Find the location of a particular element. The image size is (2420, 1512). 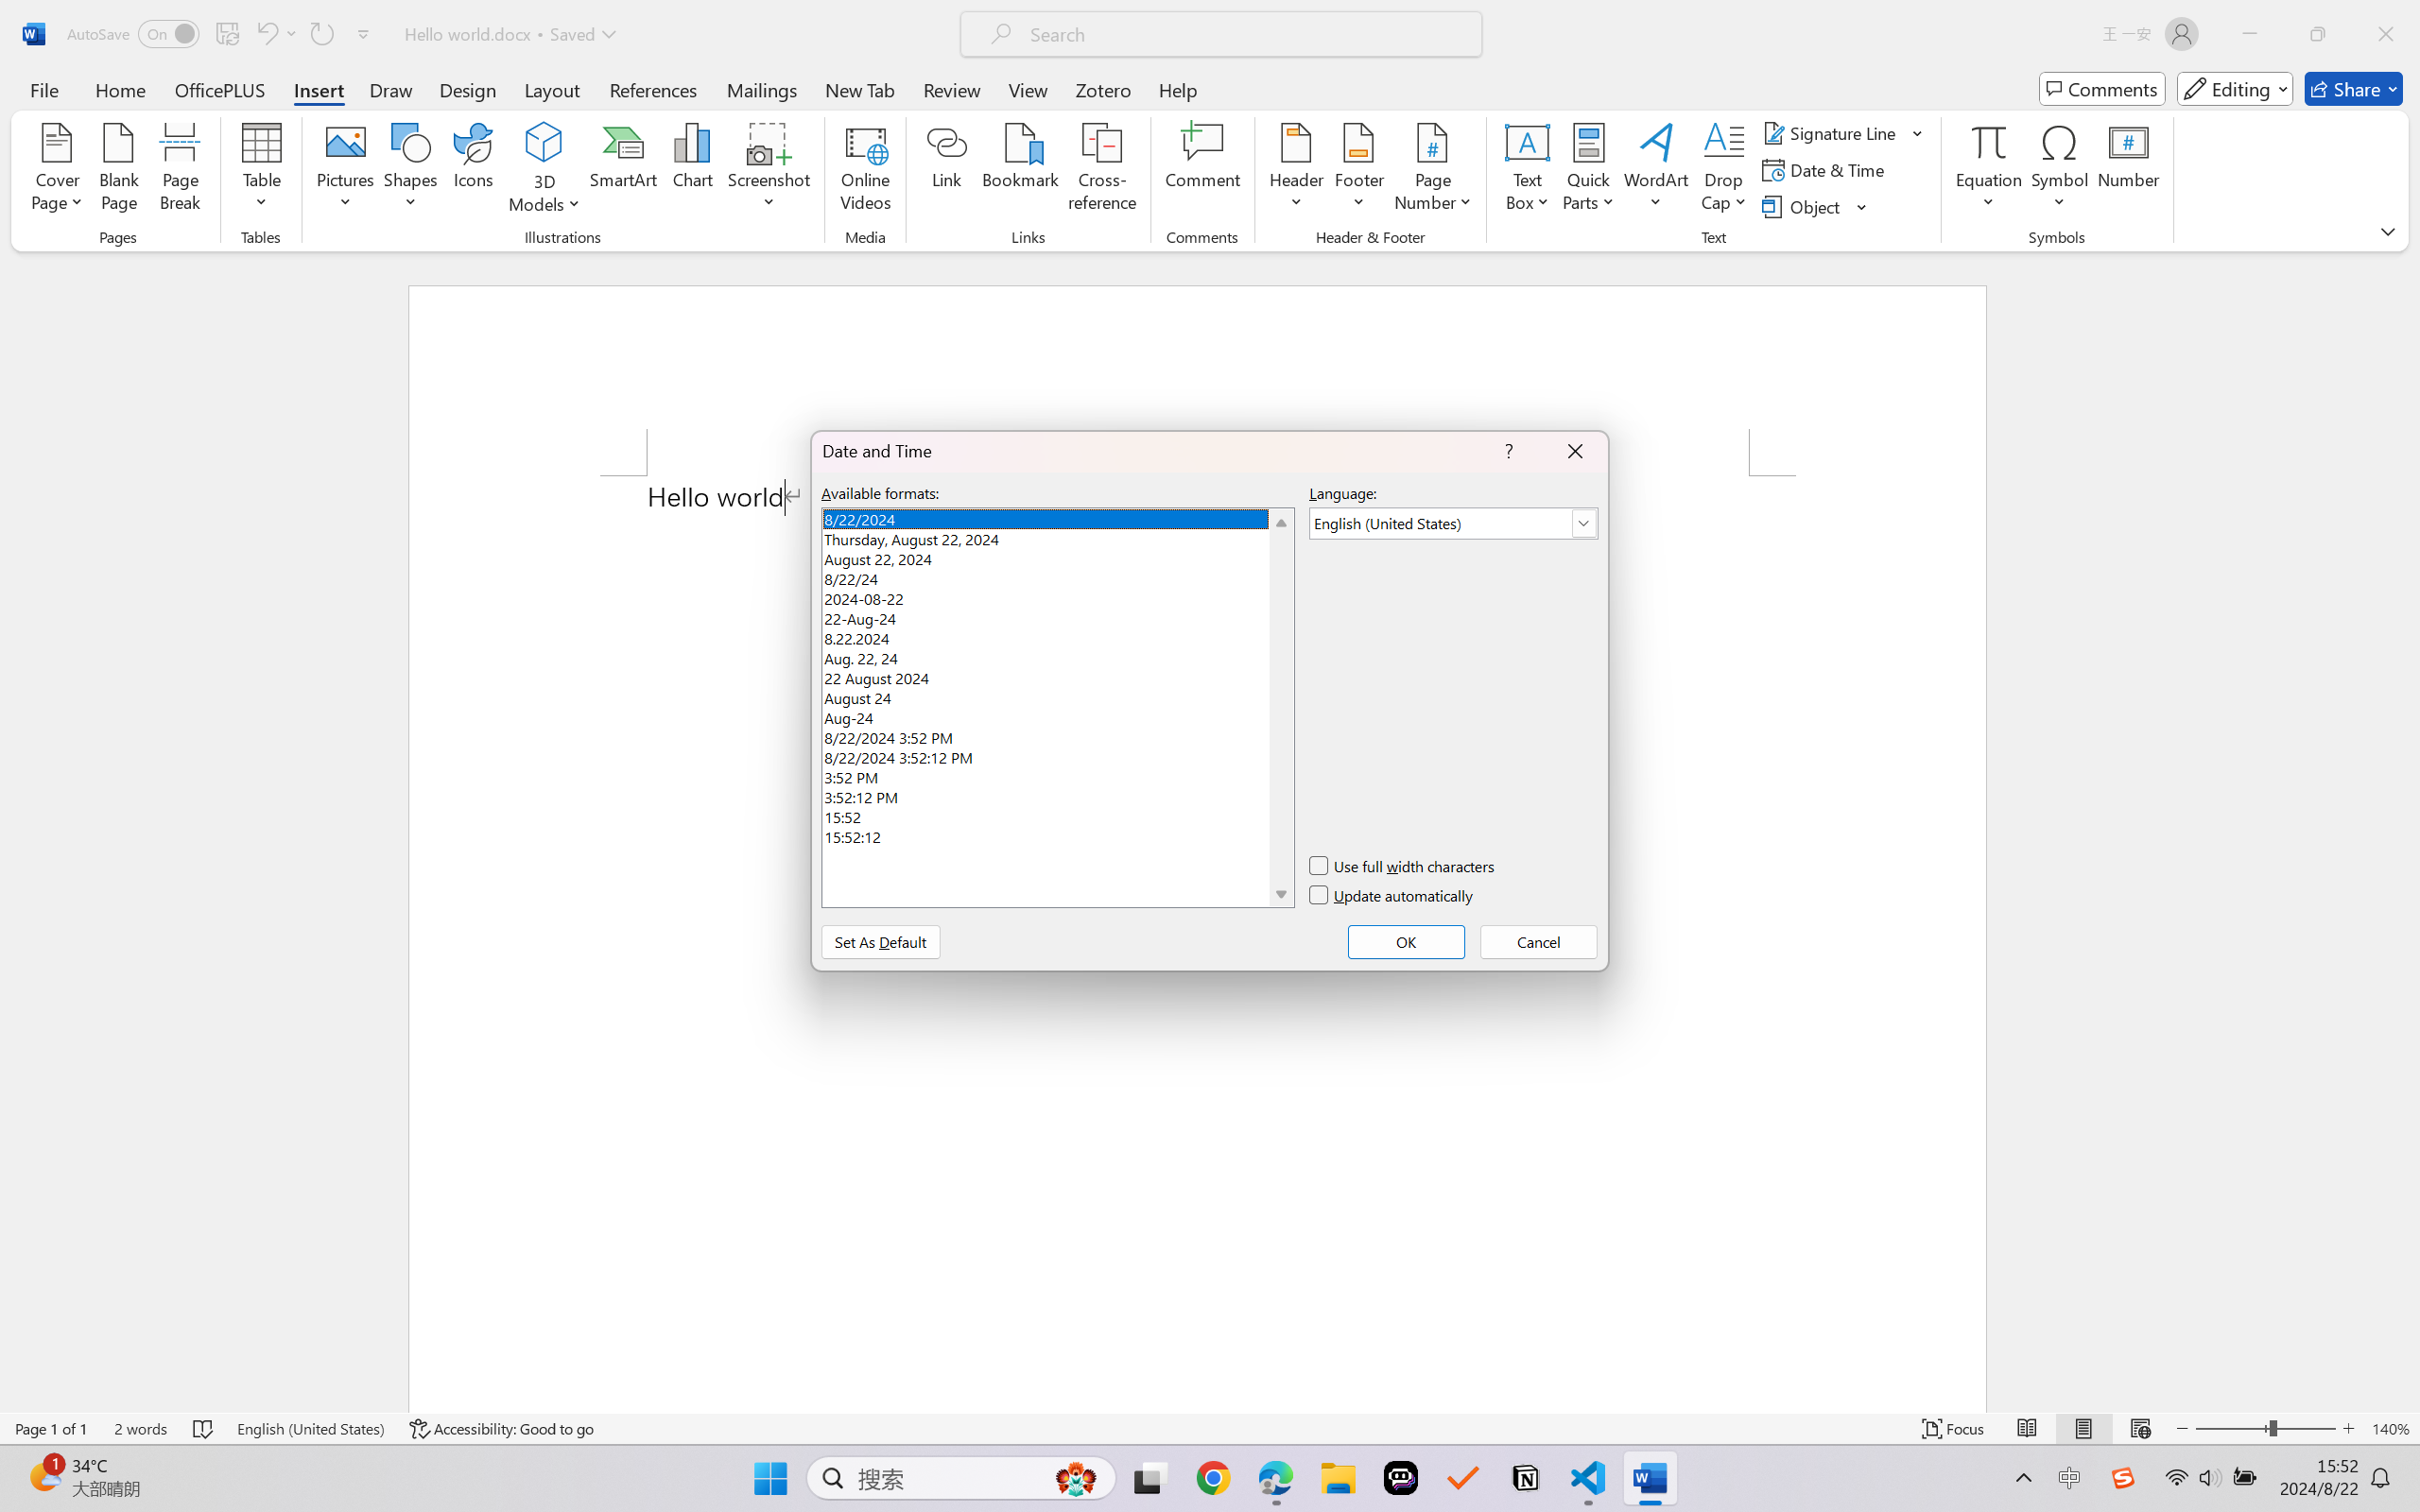

Zoom Out is located at coordinates (2232, 1429).